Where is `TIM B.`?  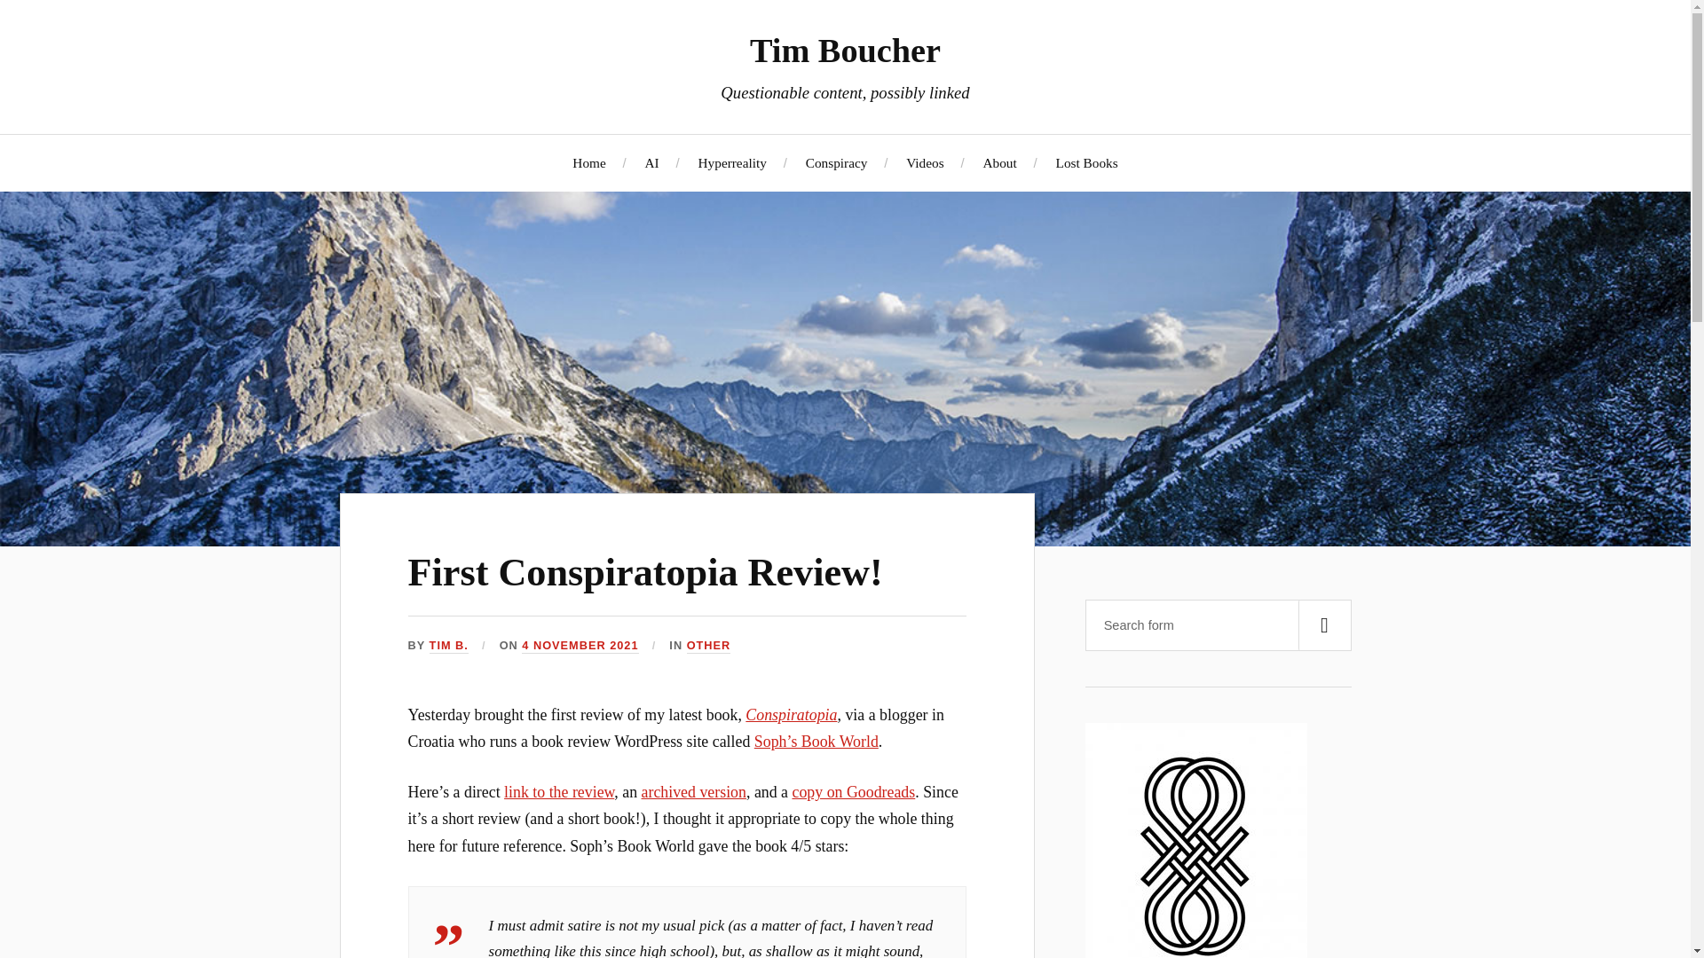
TIM B. is located at coordinates (449, 646).